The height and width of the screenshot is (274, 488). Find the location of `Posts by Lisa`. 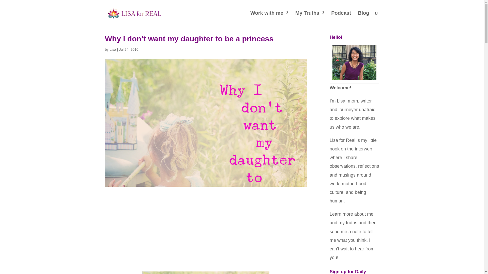

Posts by Lisa is located at coordinates (113, 49).